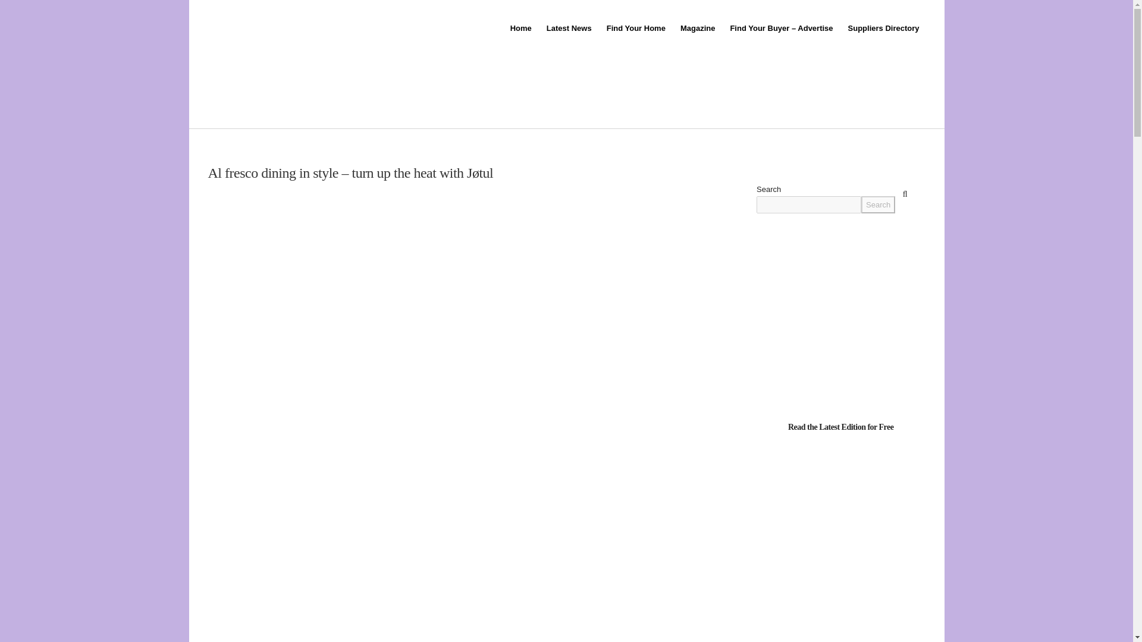 This screenshot has width=1142, height=642. I want to click on Magazine, so click(697, 29).